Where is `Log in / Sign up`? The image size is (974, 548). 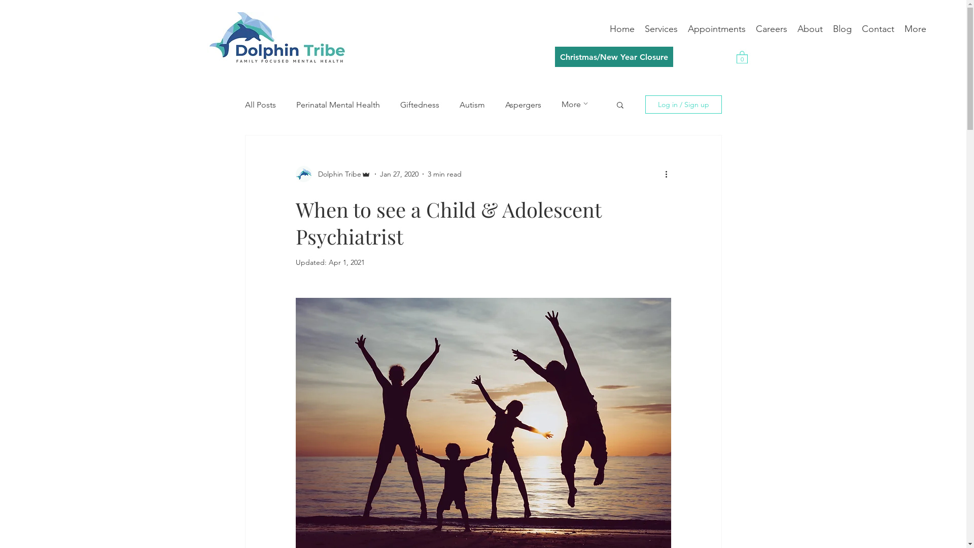
Log in / Sign up is located at coordinates (684, 105).